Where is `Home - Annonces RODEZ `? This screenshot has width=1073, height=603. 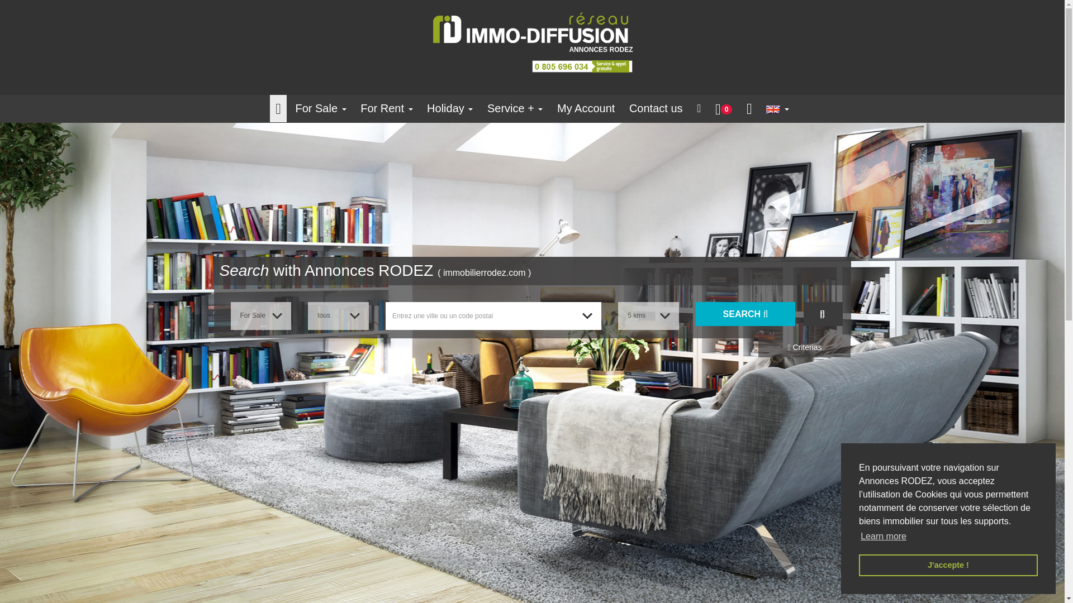
Home - Annonces RODEZ  is located at coordinates (532, 28).